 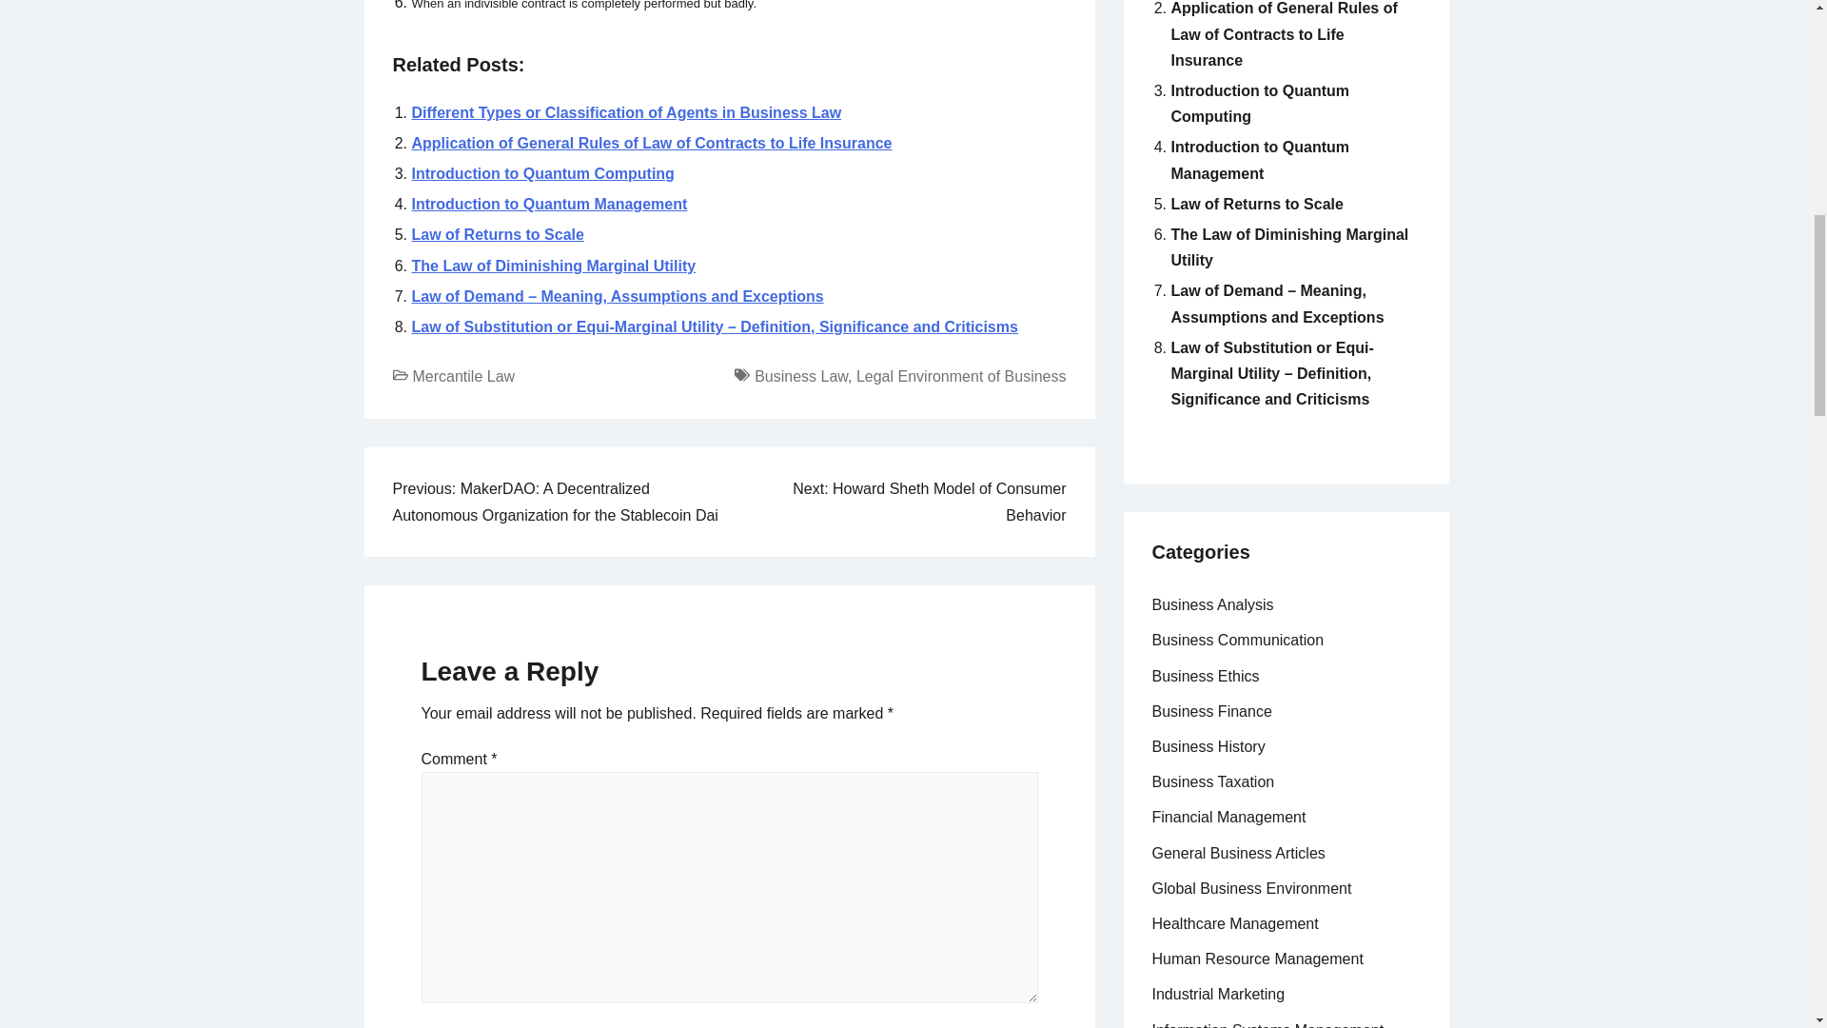 I want to click on Introduction to Quantum Management, so click(x=1260, y=160).